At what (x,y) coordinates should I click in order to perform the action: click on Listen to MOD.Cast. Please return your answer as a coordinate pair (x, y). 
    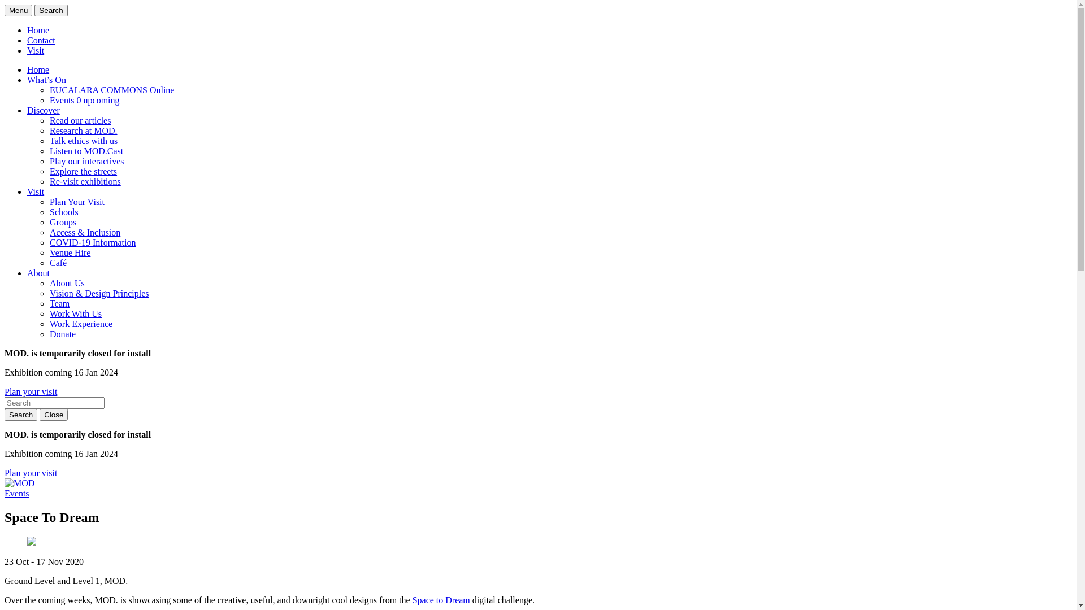
    Looking at the image, I should click on (86, 151).